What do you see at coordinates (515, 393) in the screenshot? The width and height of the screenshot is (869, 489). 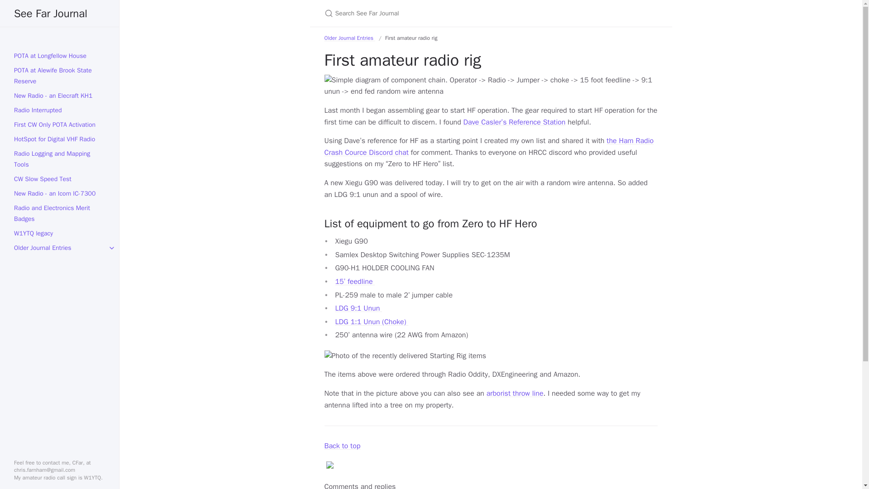 I see `arborist throw line` at bounding box center [515, 393].